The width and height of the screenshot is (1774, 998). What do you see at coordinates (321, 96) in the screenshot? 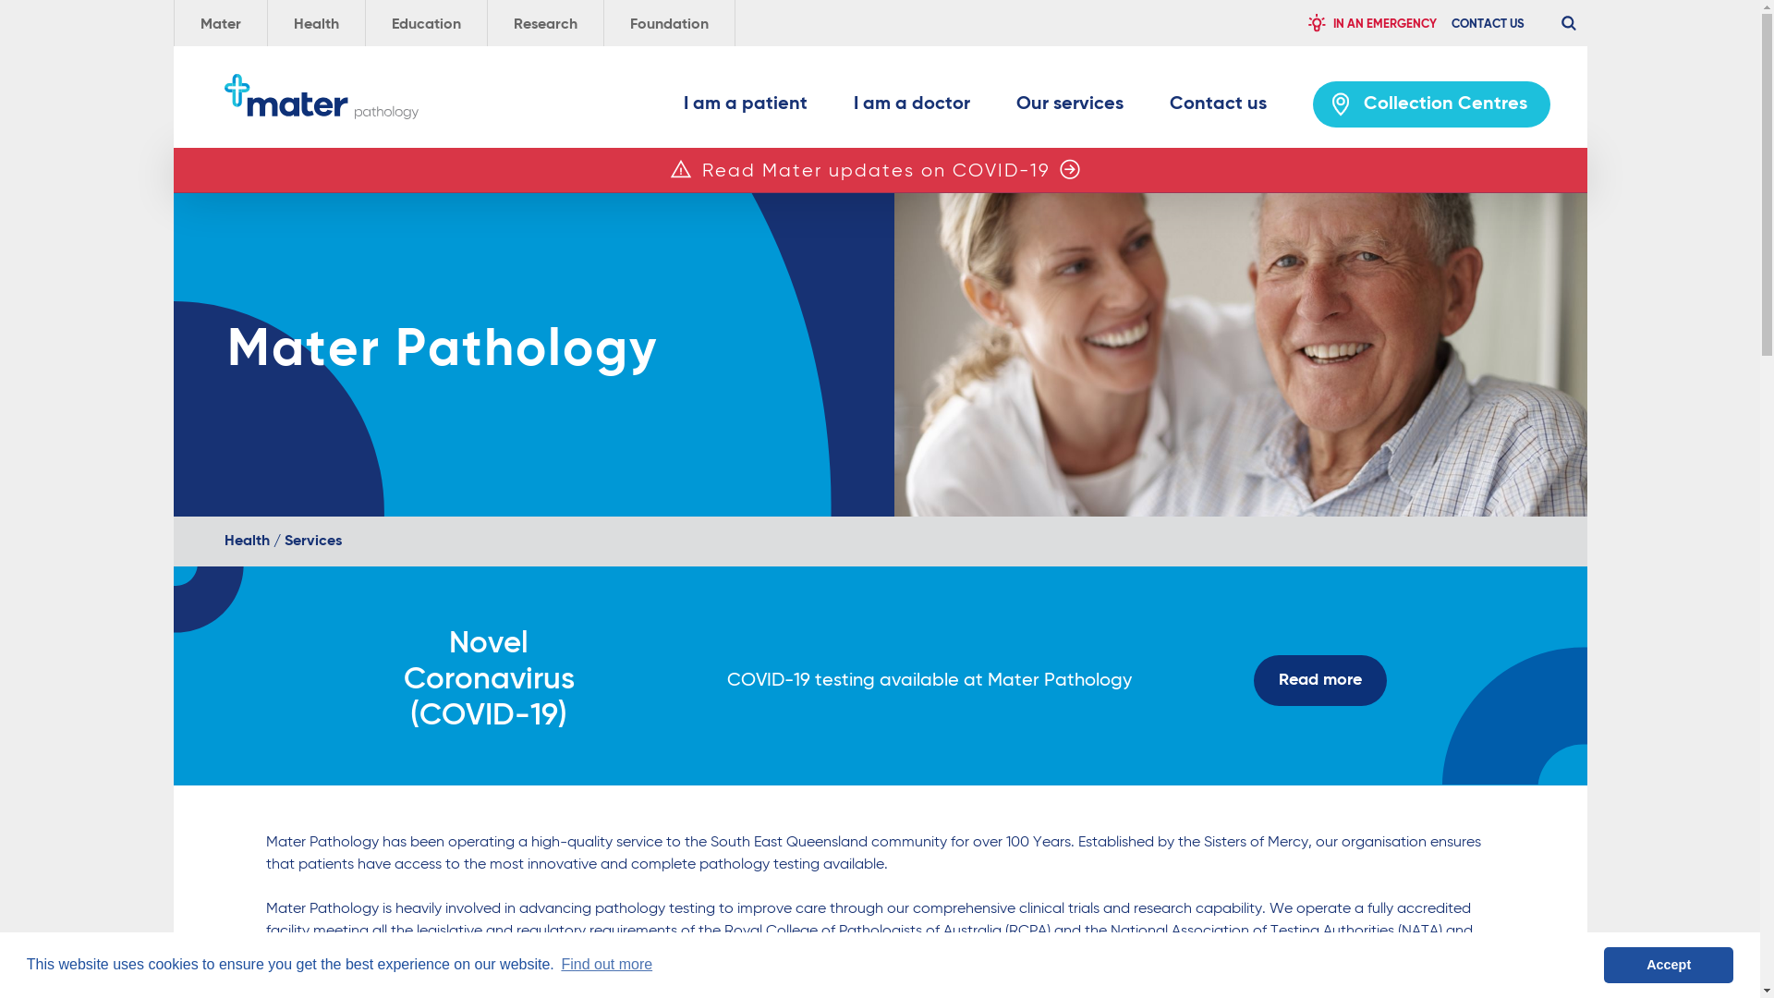
I see `Mater Pathology` at bounding box center [321, 96].